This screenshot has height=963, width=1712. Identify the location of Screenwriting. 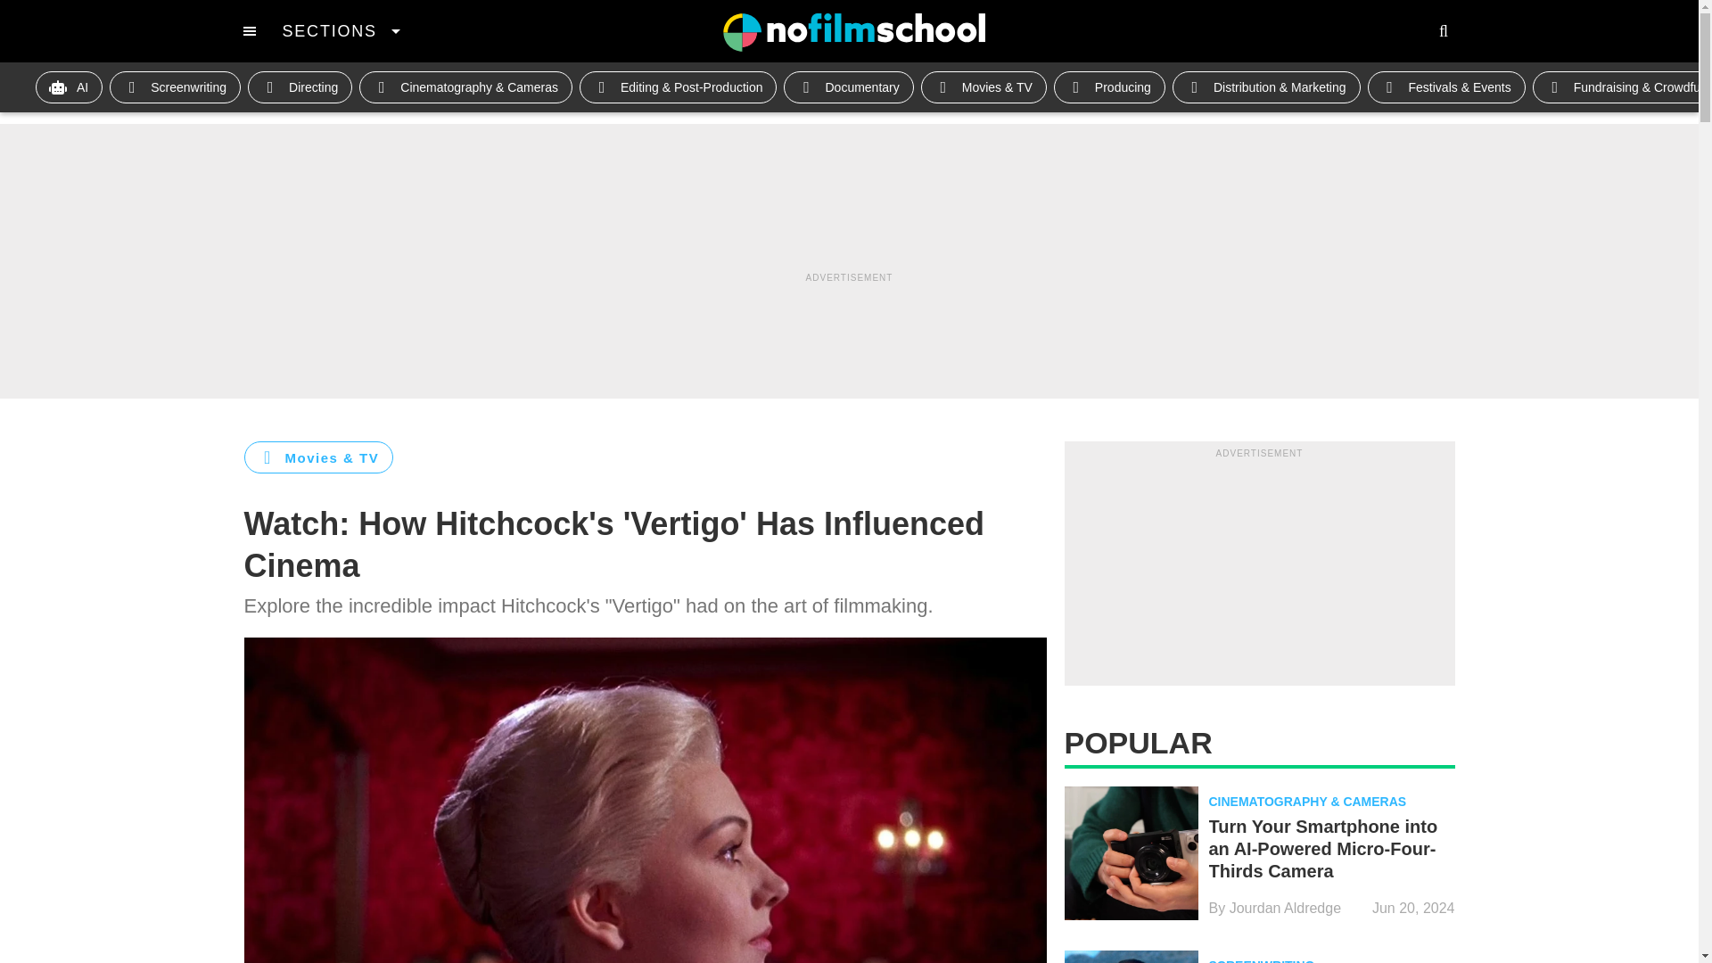
(175, 86).